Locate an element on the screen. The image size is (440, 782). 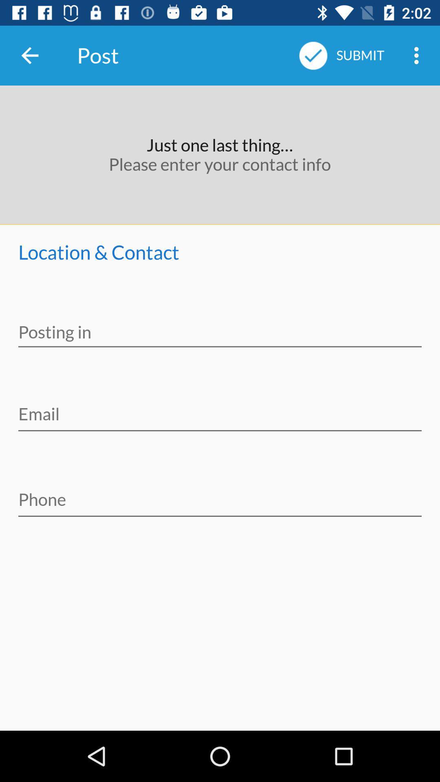
enter phone number is located at coordinates (220, 494).